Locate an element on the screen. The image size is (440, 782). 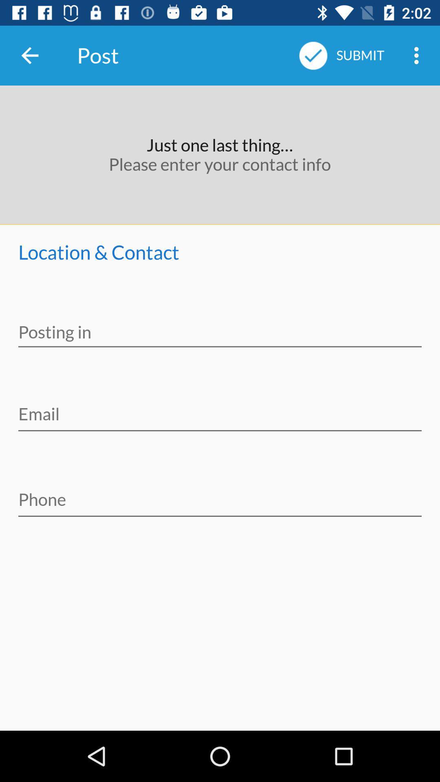
enter phone number is located at coordinates (220, 494).